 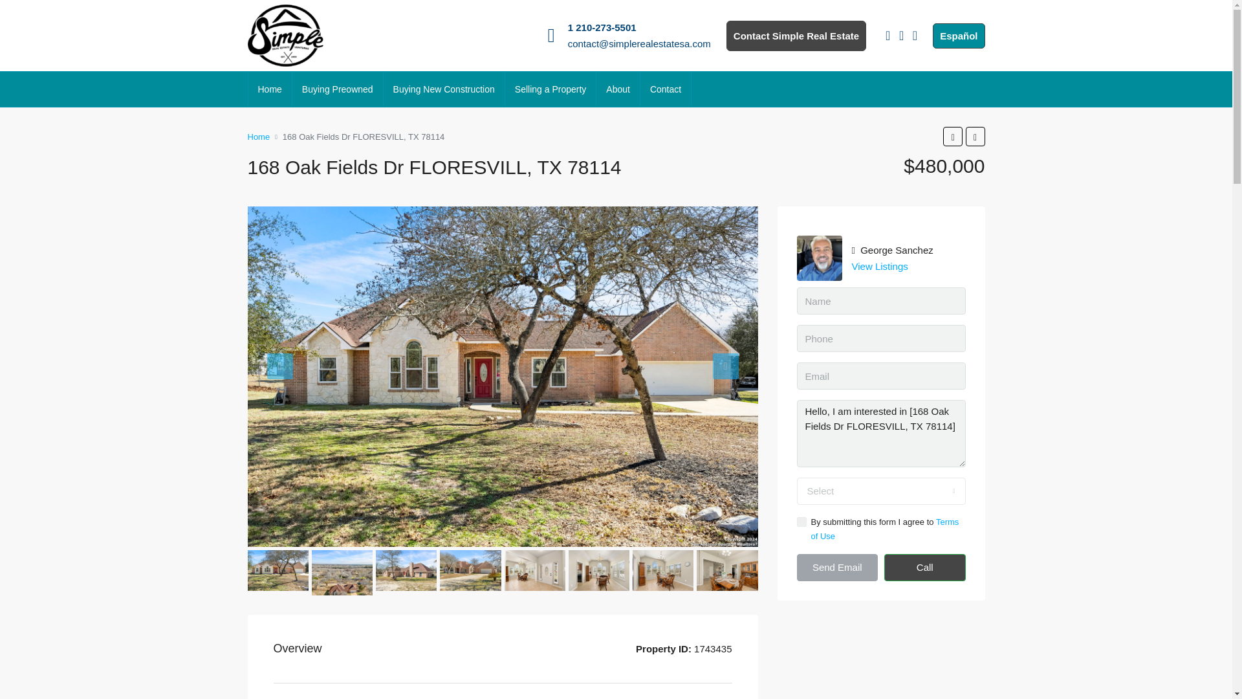 What do you see at coordinates (665, 89) in the screenshot?
I see `Contact` at bounding box center [665, 89].